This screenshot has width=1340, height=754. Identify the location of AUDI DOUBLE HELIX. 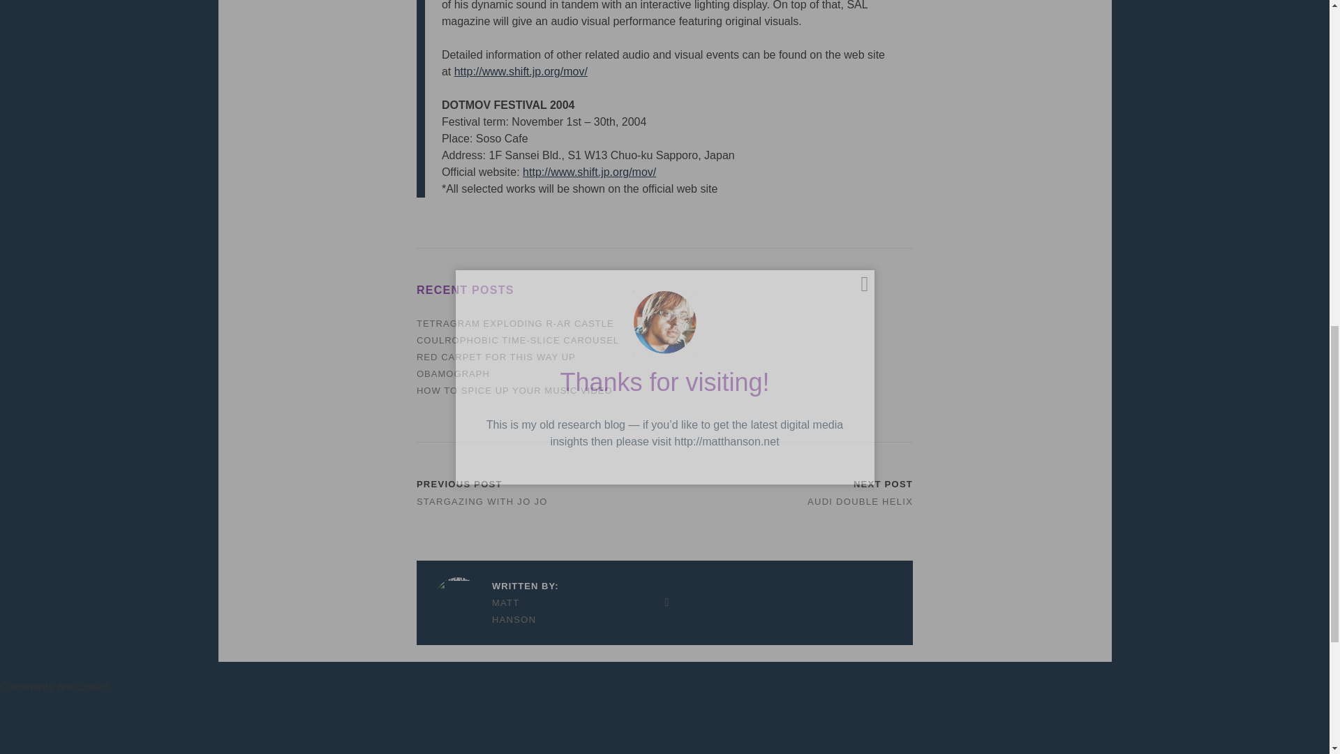
(860, 501).